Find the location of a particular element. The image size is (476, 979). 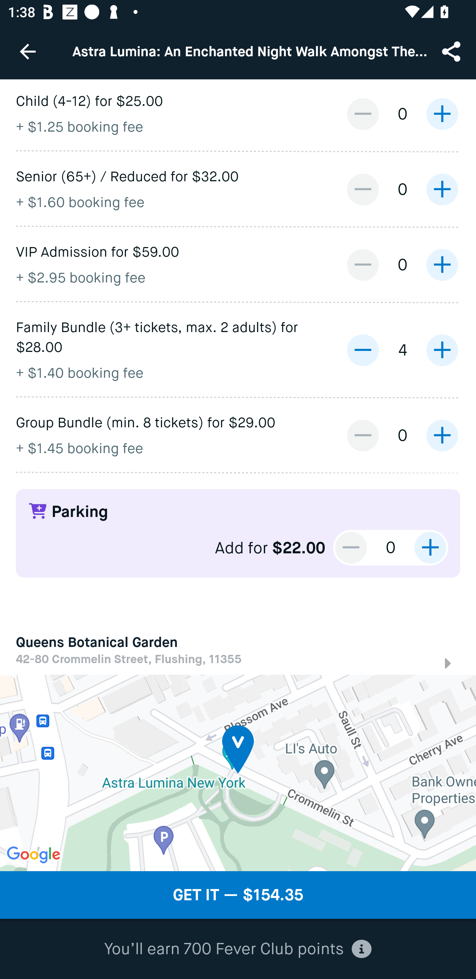

decrease is located at coordinates (363, 350).